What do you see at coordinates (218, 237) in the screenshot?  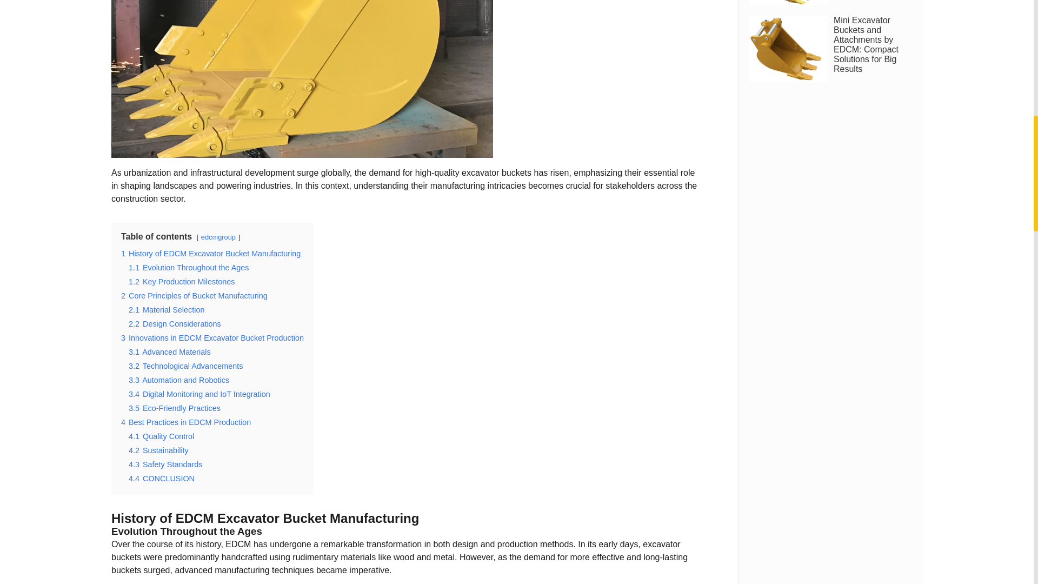 I see `edcmgroup` at bounding box center [218, 237].